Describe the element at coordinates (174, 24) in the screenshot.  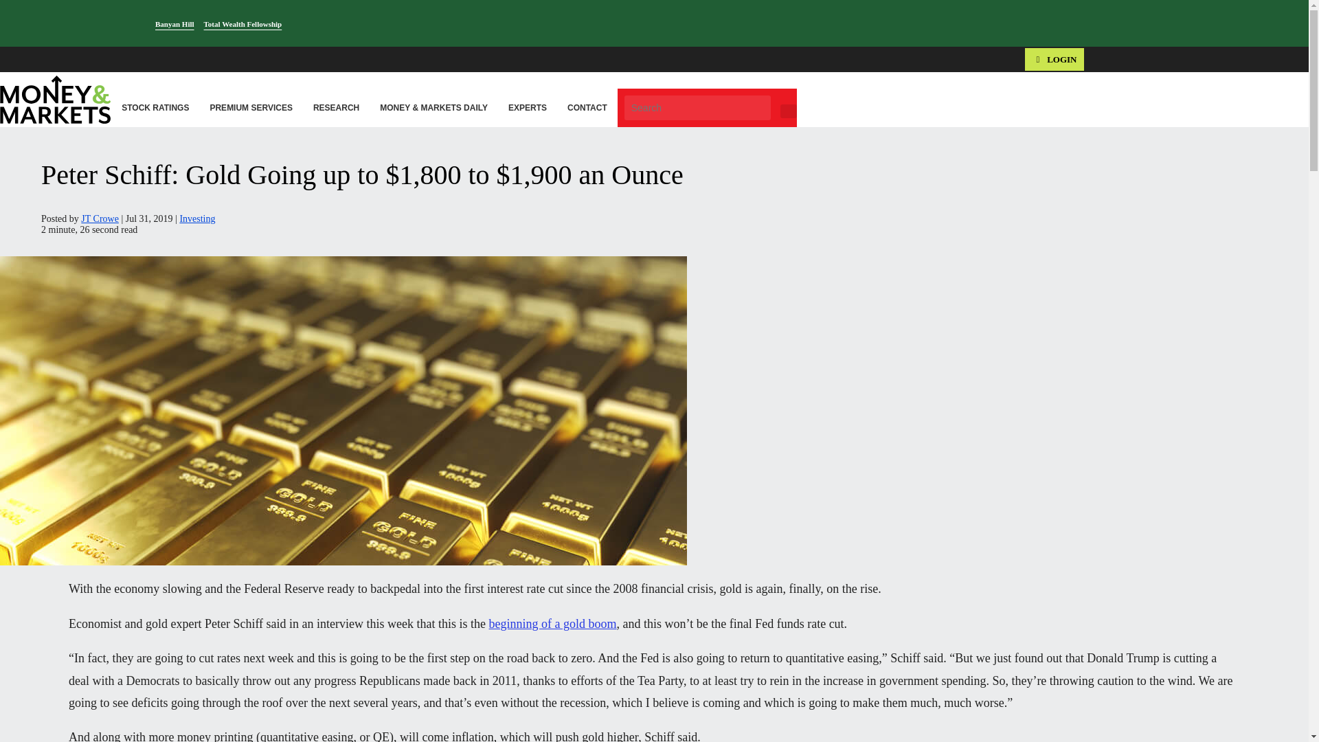
I see `Banyan Hill` at that location.